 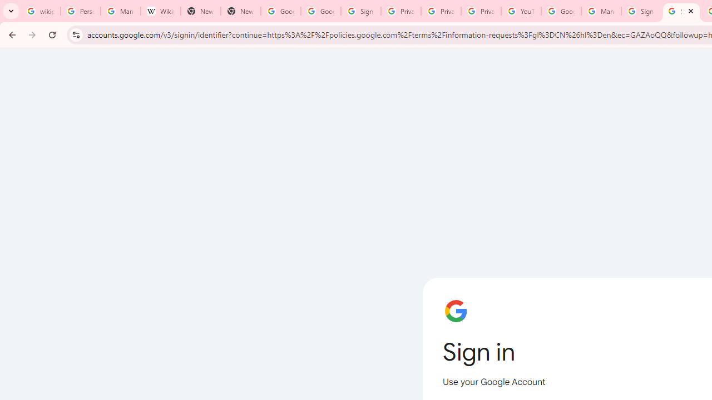 What do you see at coordinates (200, 11) in the screenshot?
I see `New Tab` at bounding box center [200, 11].